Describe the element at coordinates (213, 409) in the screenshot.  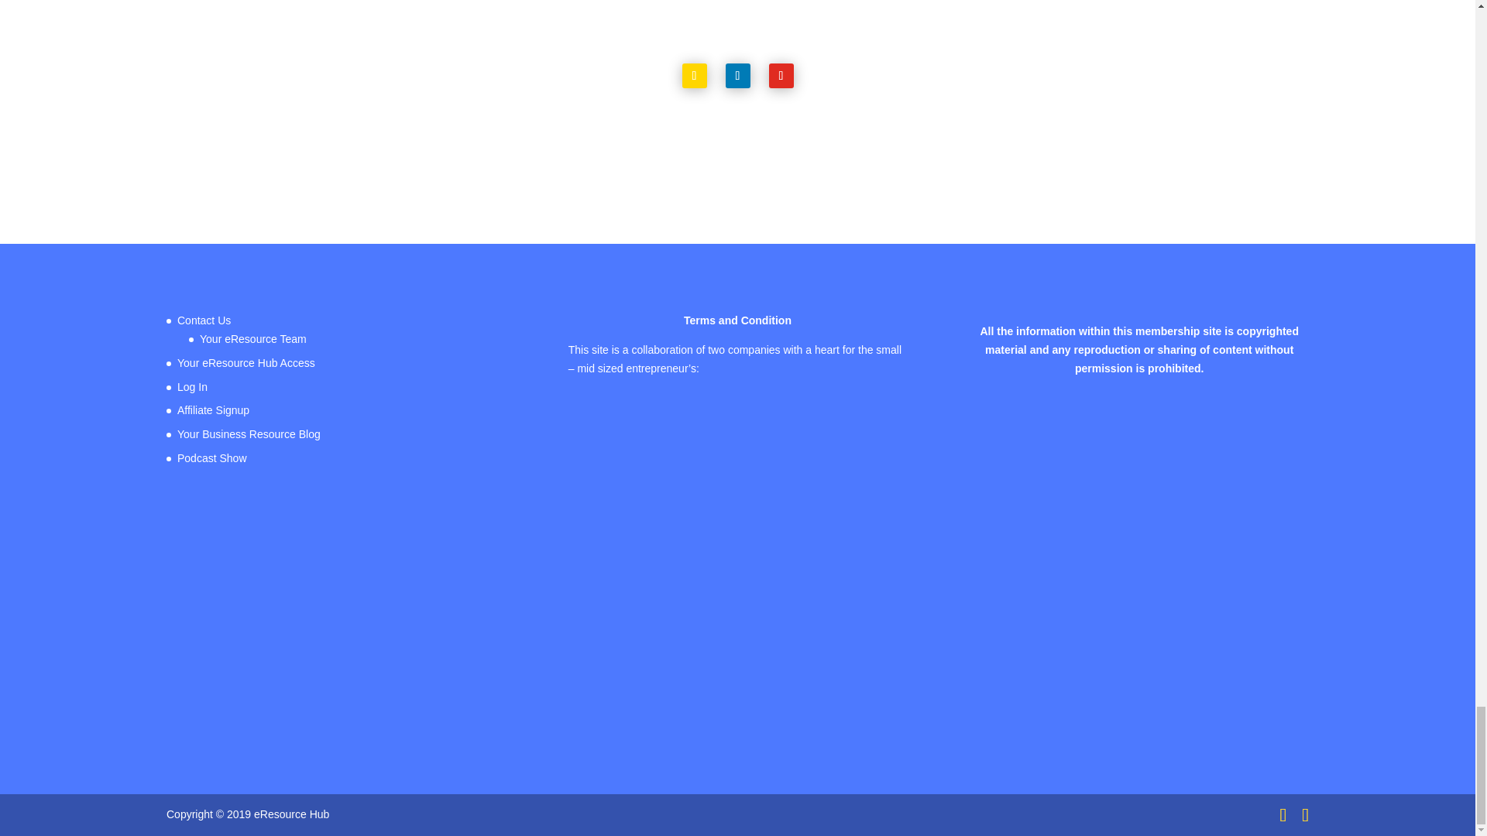
I see `Affiliate Signup` at that location.